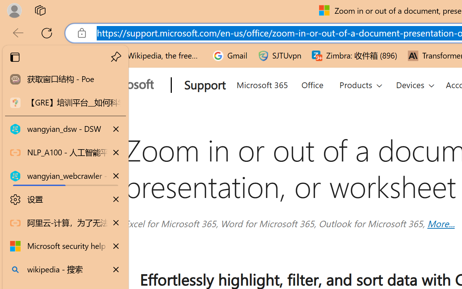 This screenshot has width=462, height=289. Describe the element at coordinates (158, 56) in the screenshot. I see `Wikipedia, the free encyclopedia` at that location.